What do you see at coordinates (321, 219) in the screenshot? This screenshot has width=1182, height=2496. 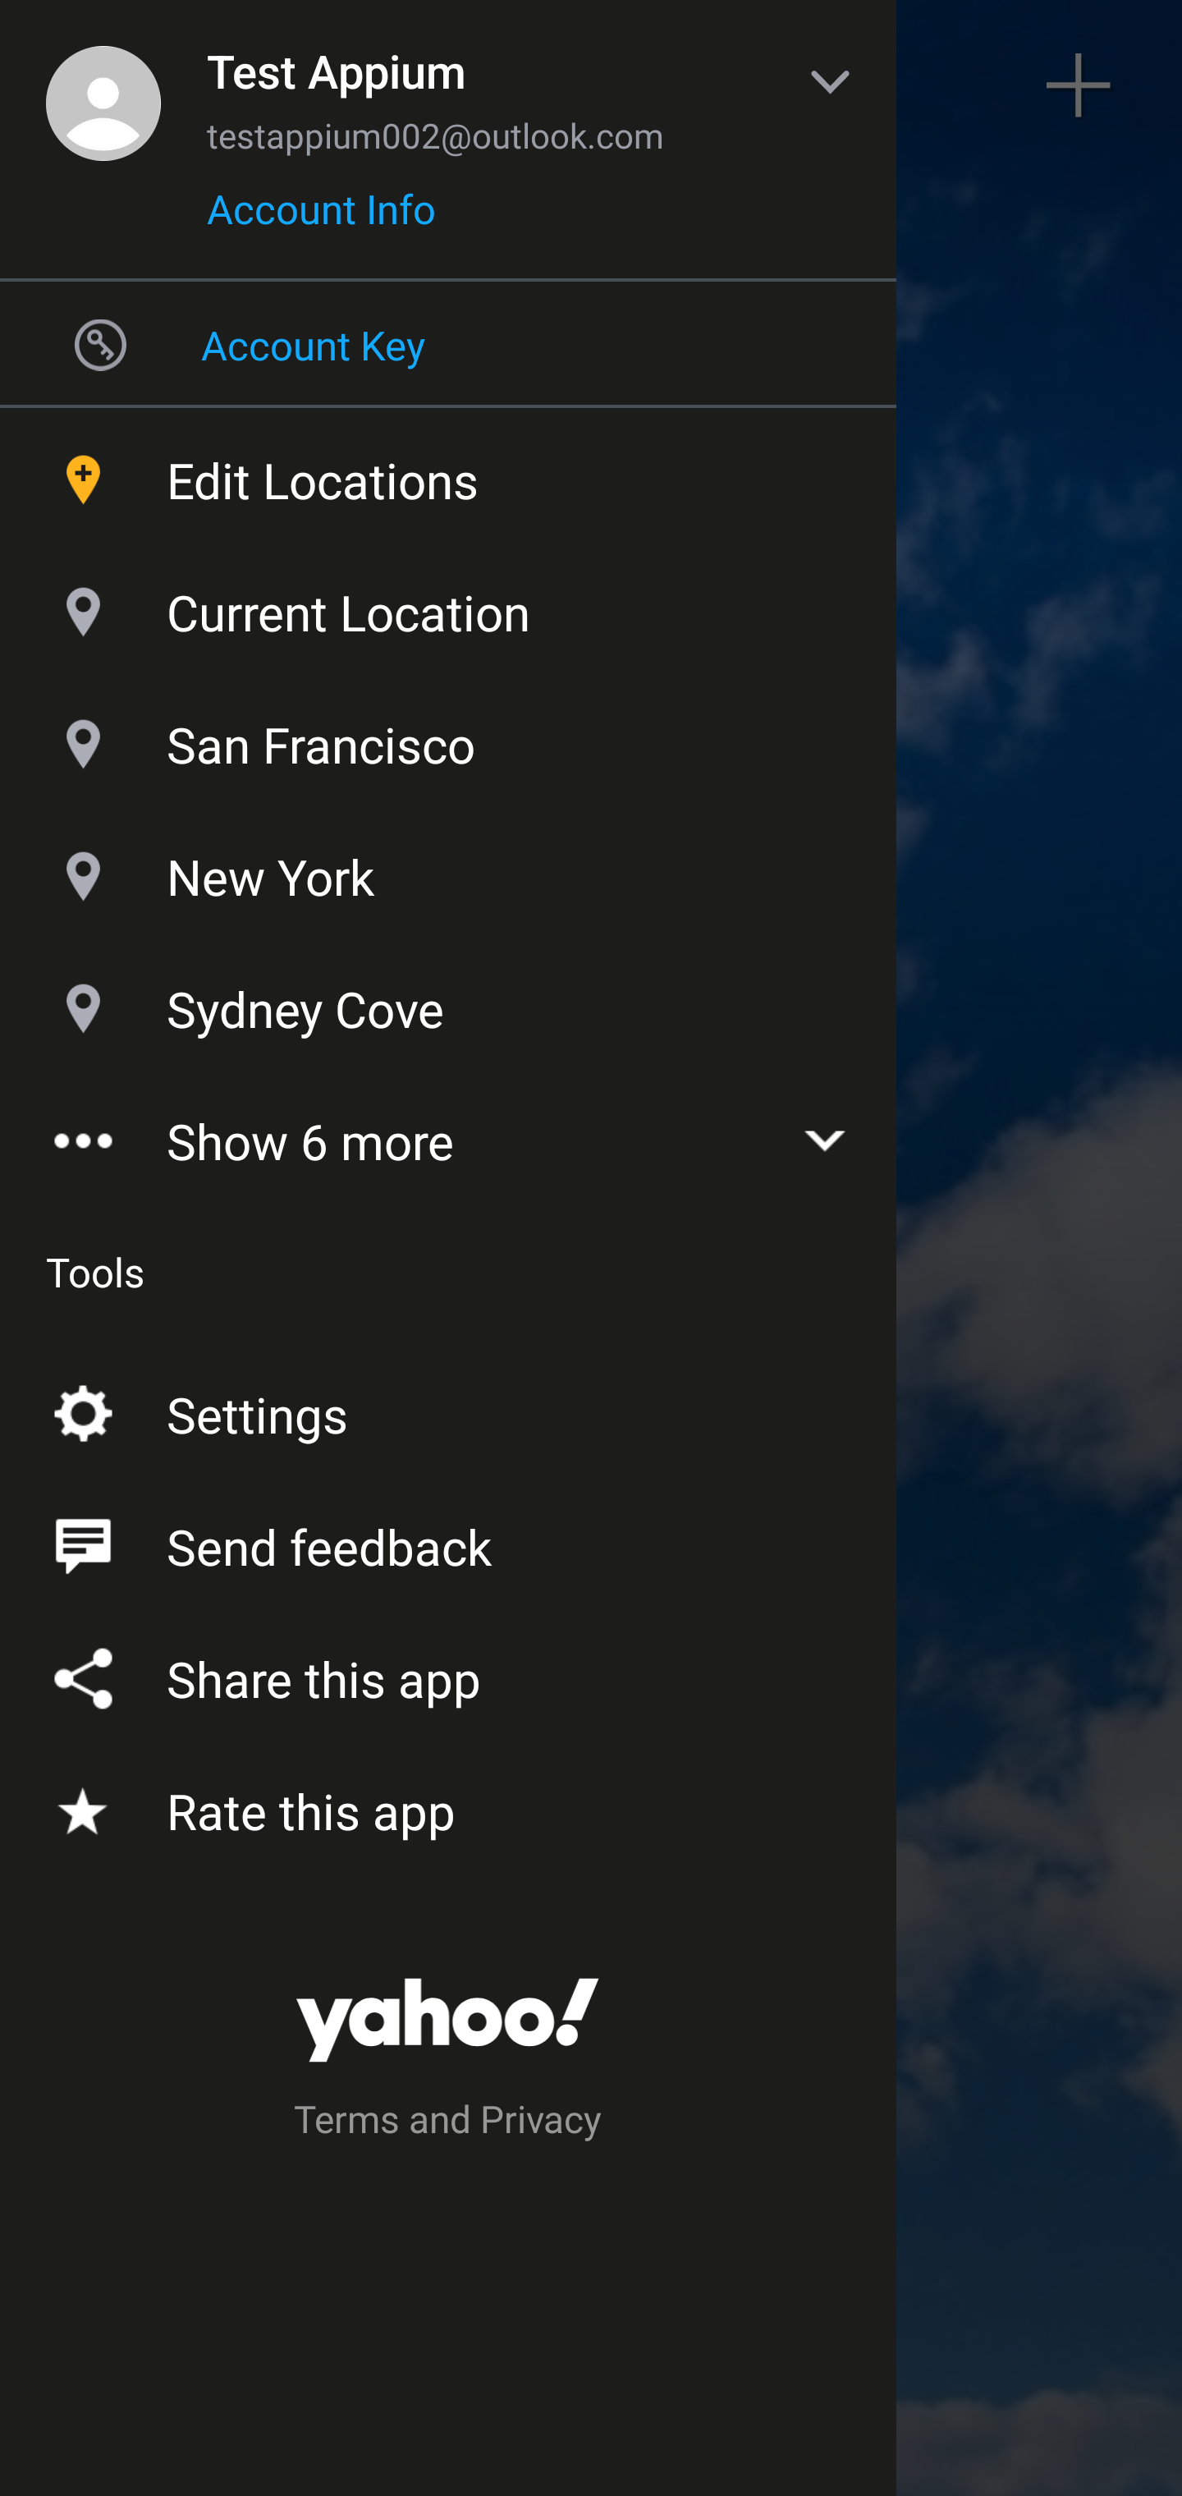 I see `Account Info` at bounding box center [321, 219].